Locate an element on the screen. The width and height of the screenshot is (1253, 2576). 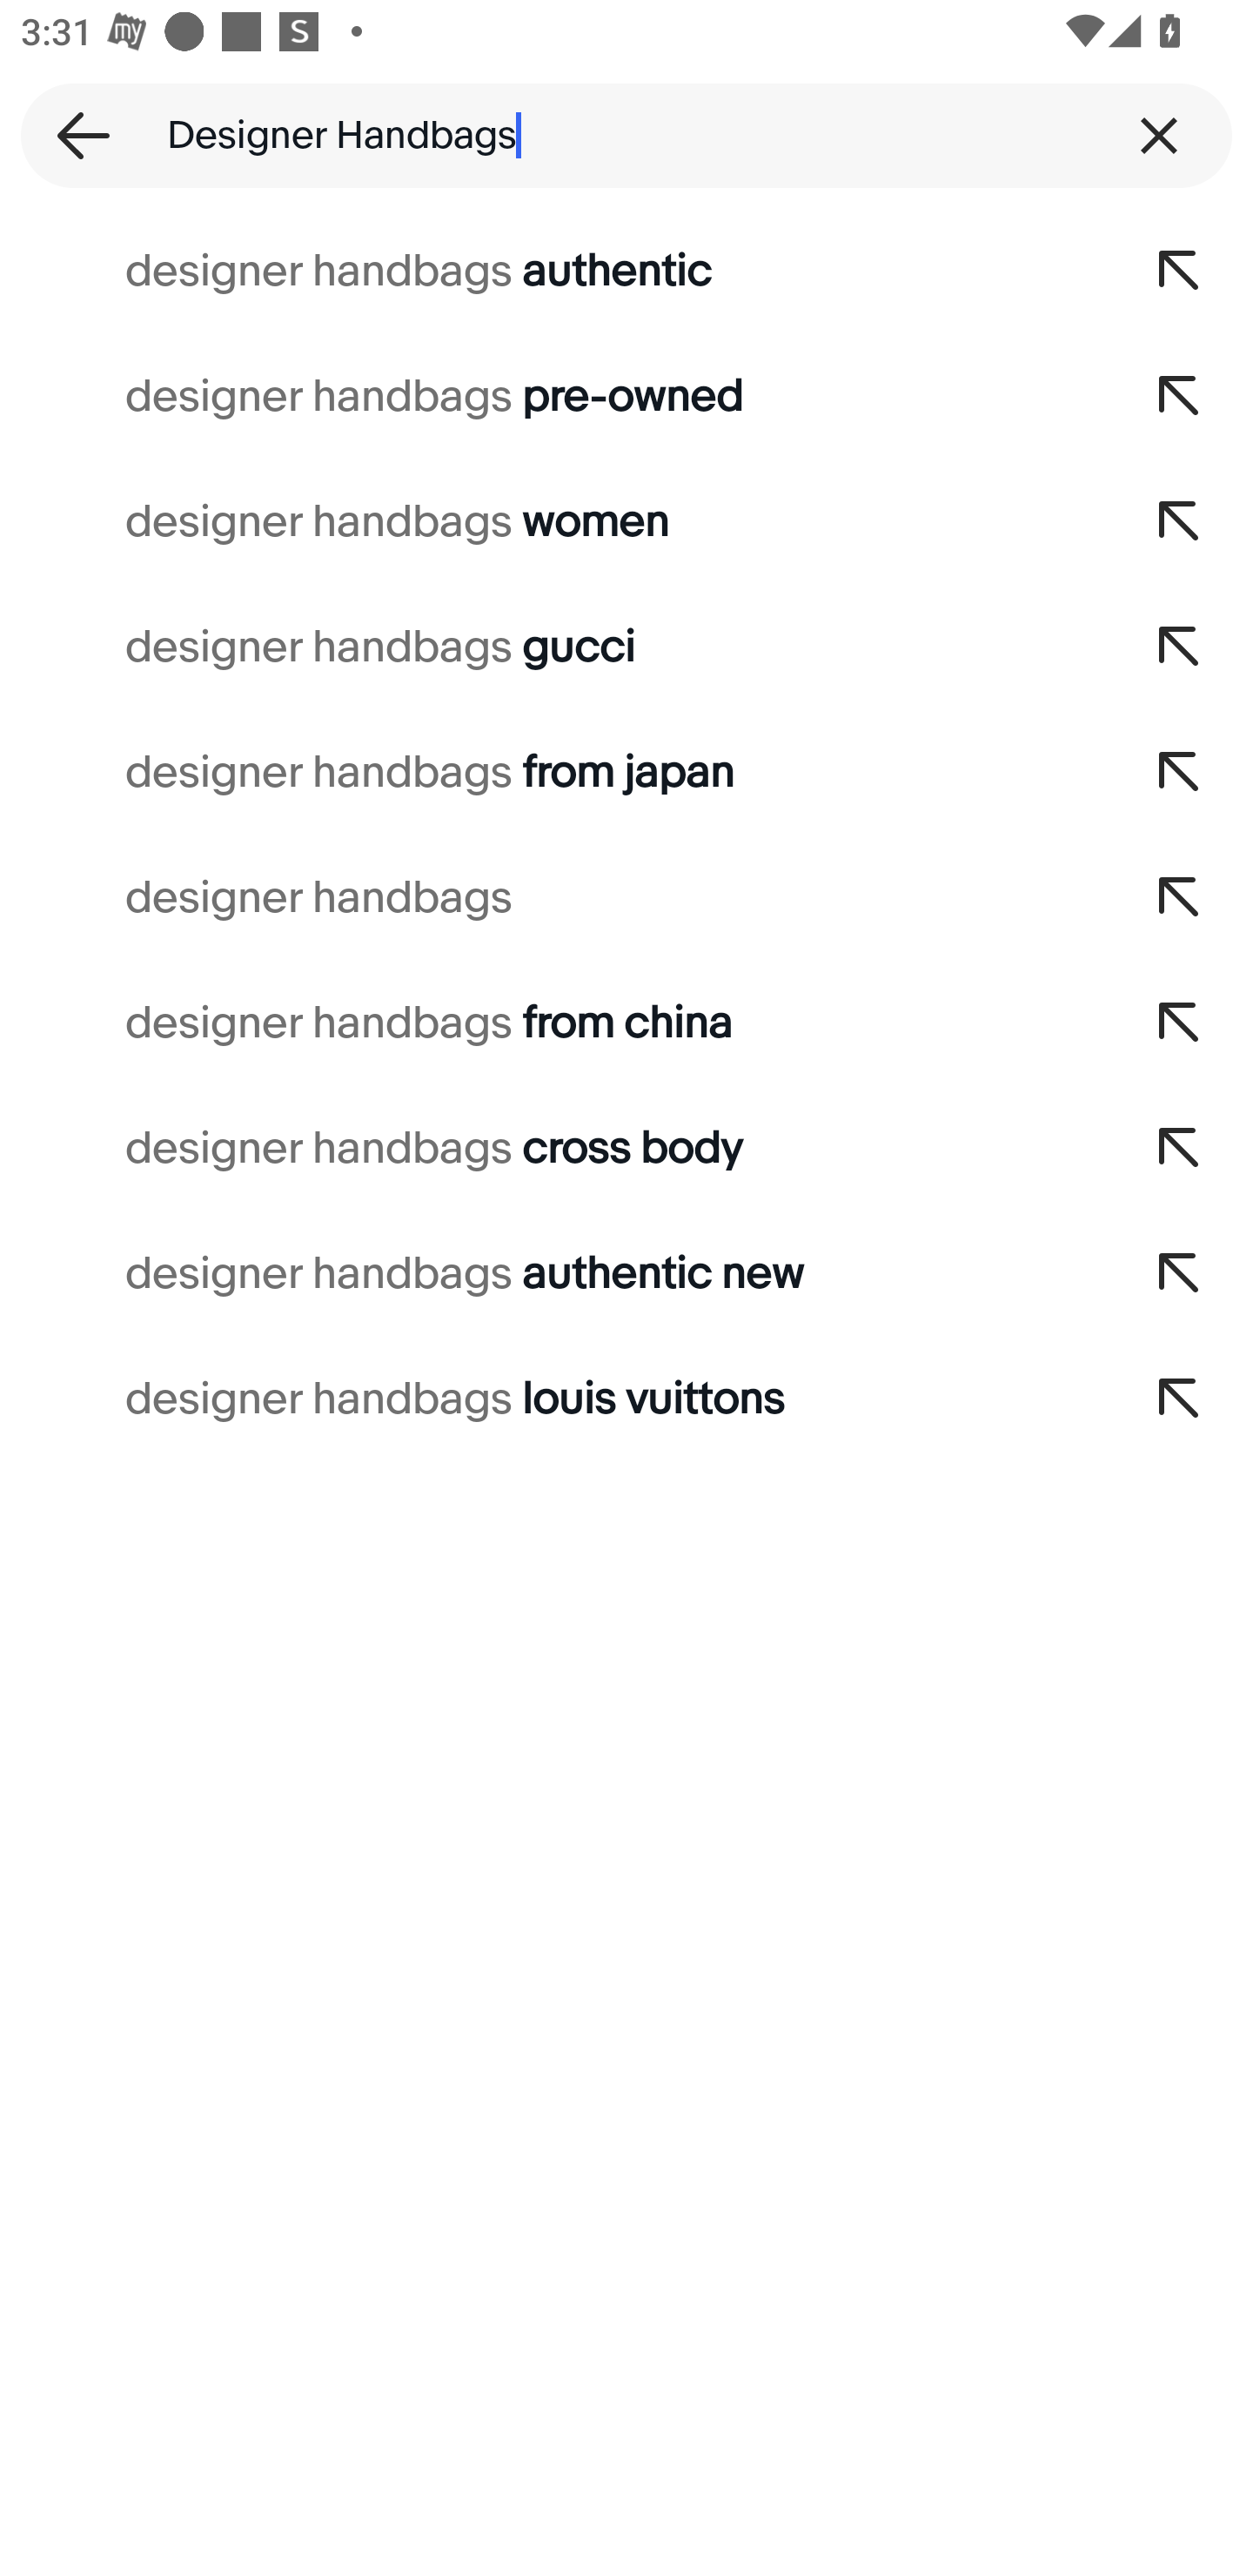
designer handbags louis vuittons is located at coordinates (553, 1399).